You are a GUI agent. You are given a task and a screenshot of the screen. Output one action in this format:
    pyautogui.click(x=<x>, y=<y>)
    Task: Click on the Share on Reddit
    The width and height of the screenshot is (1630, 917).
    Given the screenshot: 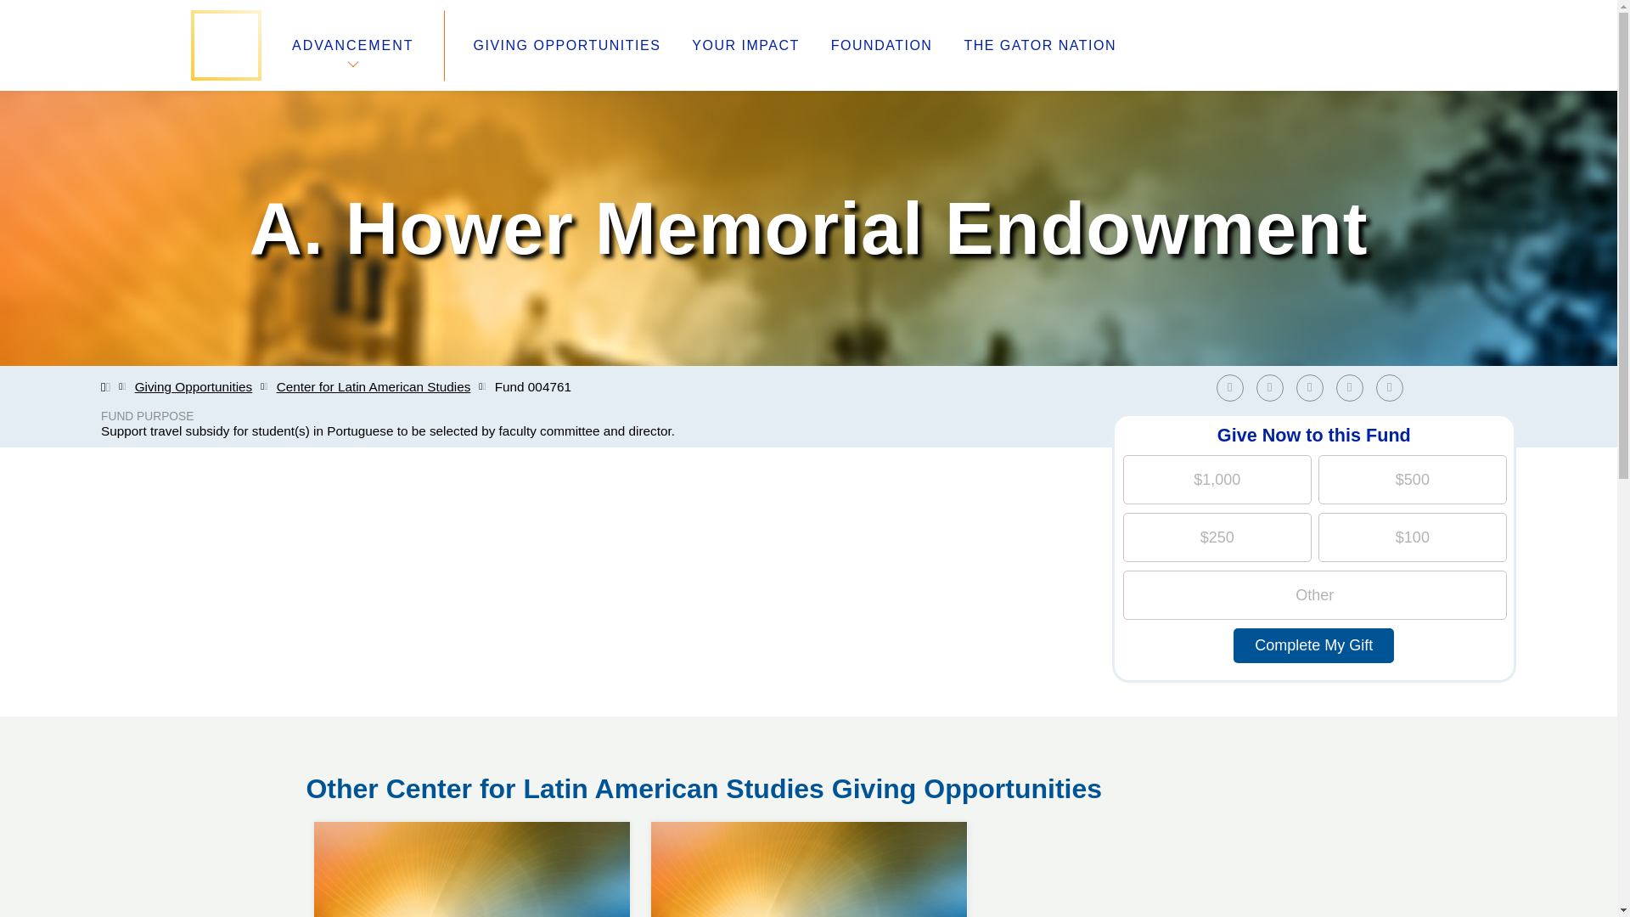 What is the action you would take?
    pyautogui.click(x=1274, y=387)
    